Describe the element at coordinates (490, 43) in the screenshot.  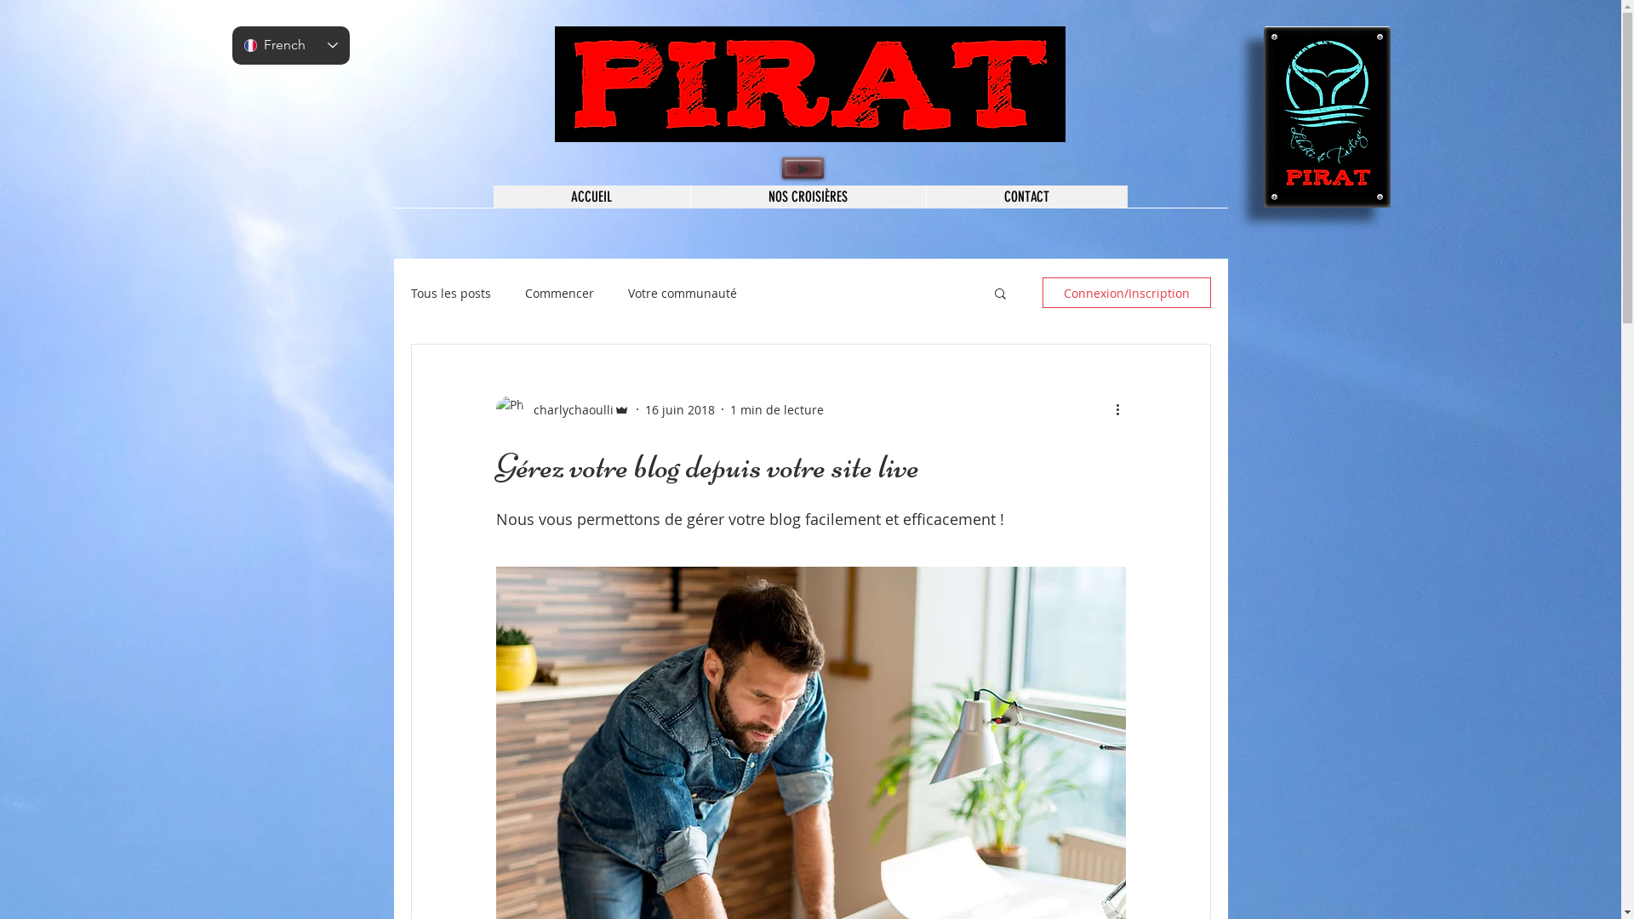
I see `Embedded Content` at that location.